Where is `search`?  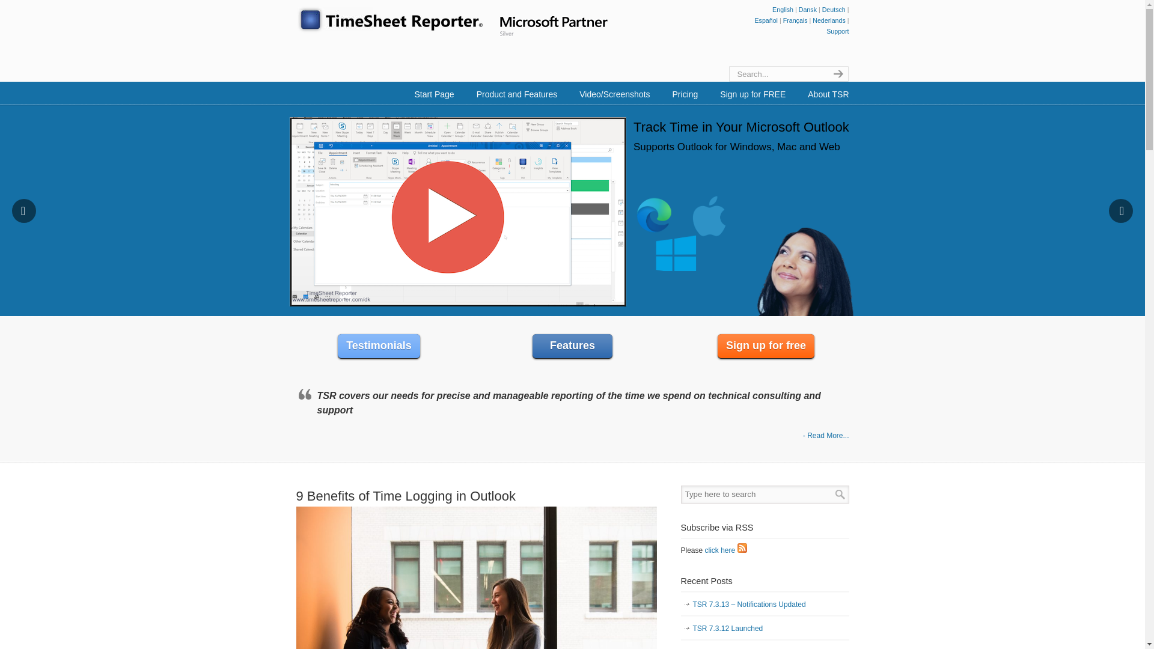 search is located at coordinates (837, 74).